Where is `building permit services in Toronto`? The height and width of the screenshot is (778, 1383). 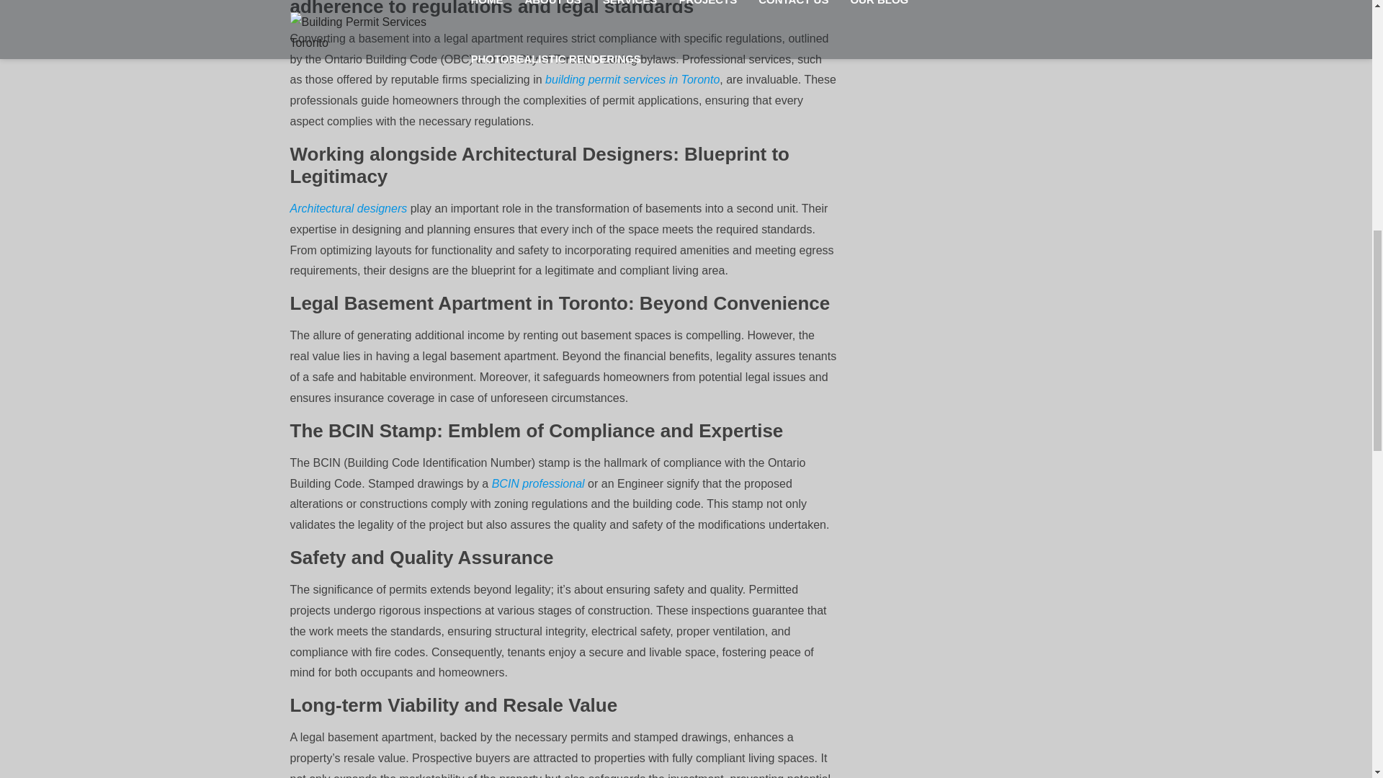
building permit services in Toronto is located at coordinates (631, 79).